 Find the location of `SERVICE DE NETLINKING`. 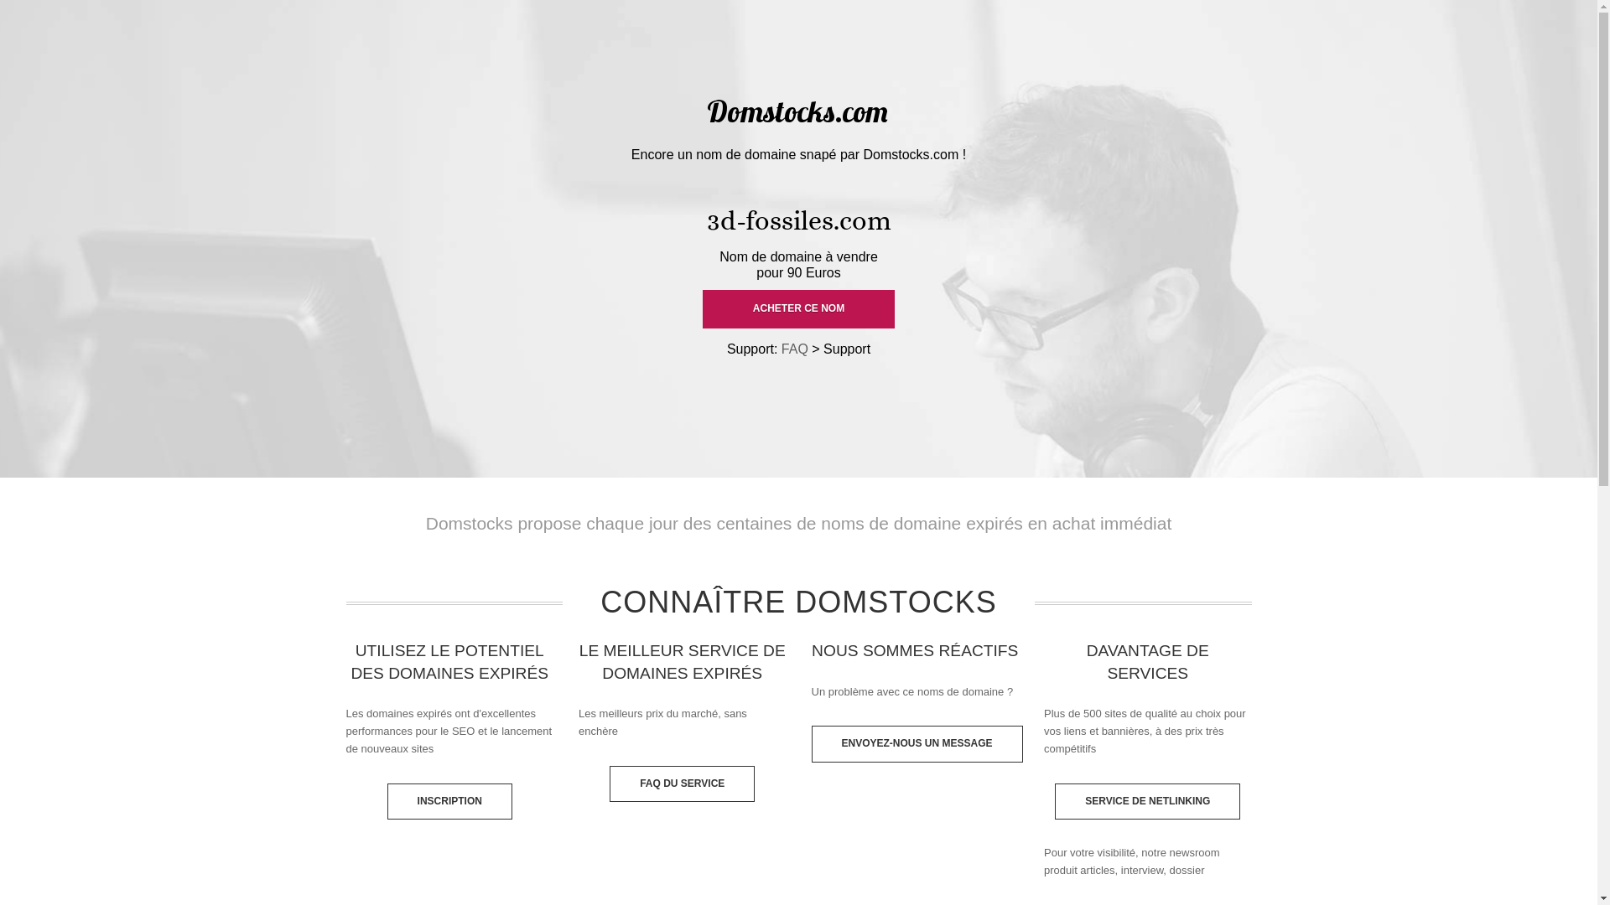

SERVICE DE NETLINKING is located at coordinates (1147, 801).